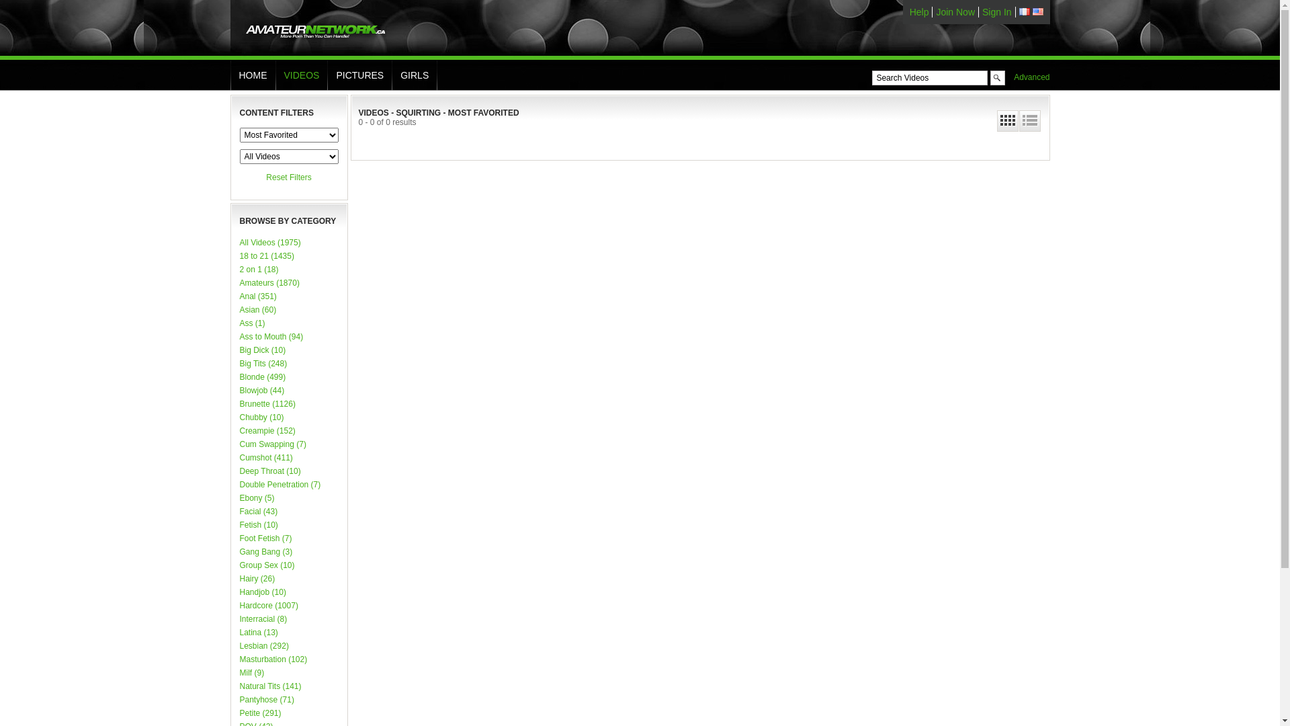 The width and height of the screenshot is (1290, 726). I want to click on Brunette (1126), so click(289, 404).